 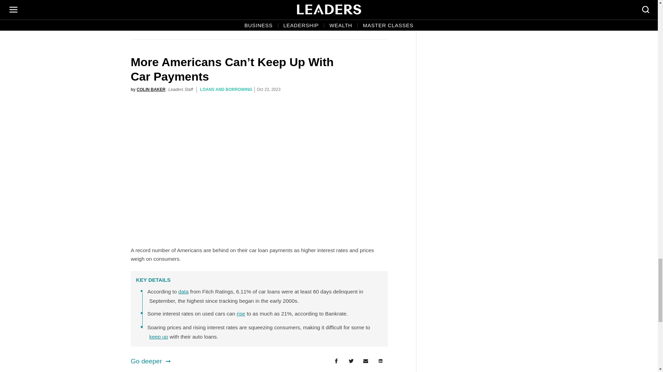 I want to click on Share on Facebook, so click(x=336, y=19).